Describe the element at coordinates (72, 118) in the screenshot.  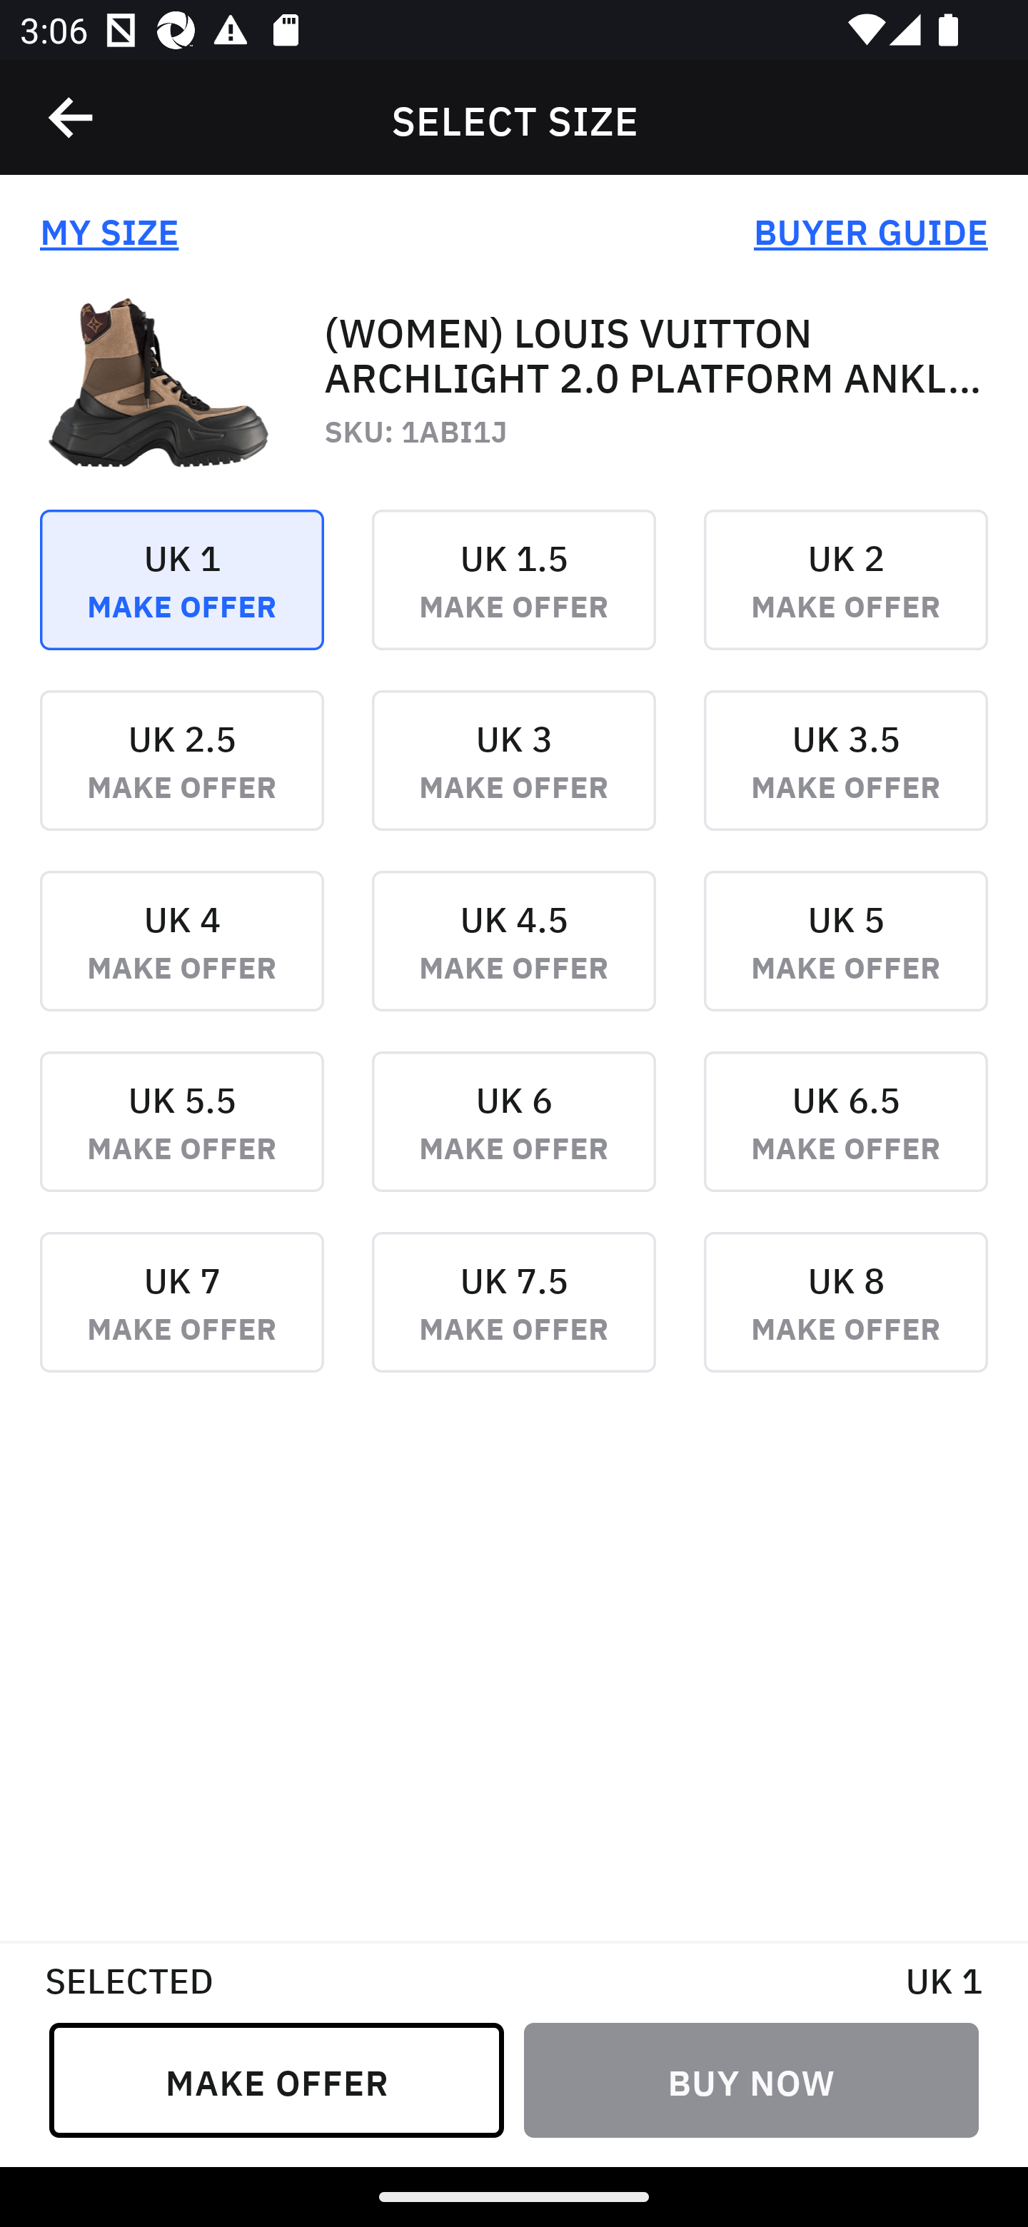
I see `` at that location.